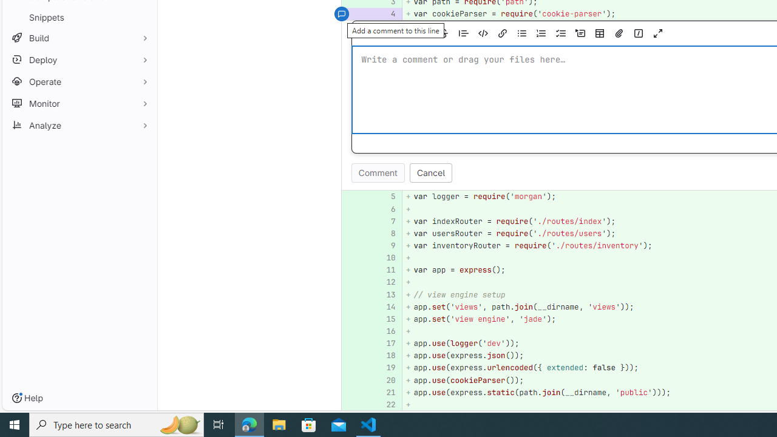 The height and width of the screenshot is (437, 777). I want to click on 18, so click(387, 356).